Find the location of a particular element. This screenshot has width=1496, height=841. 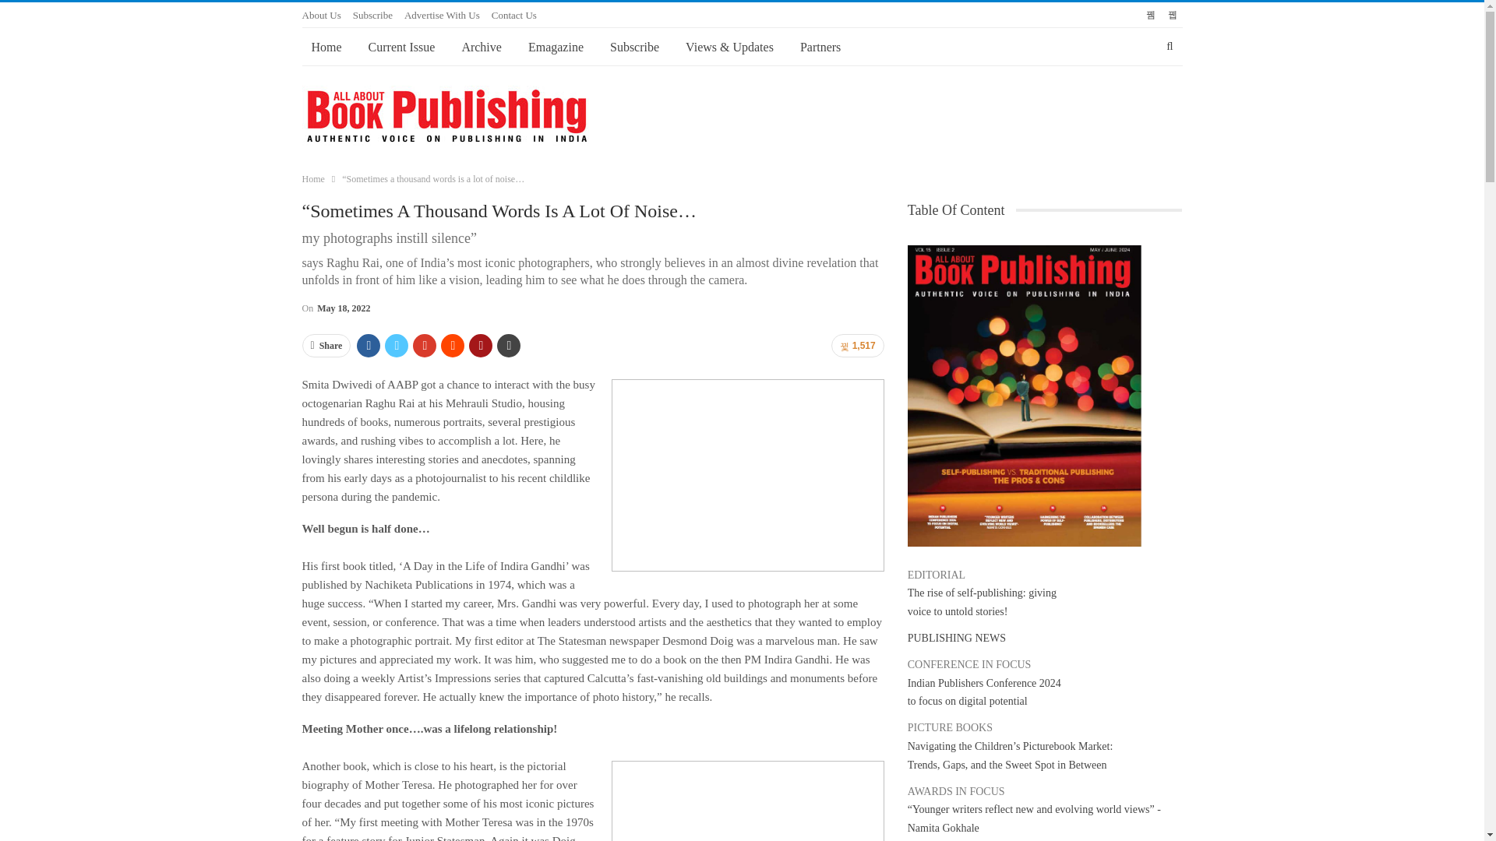

Home is located at coordinates (326, 47).